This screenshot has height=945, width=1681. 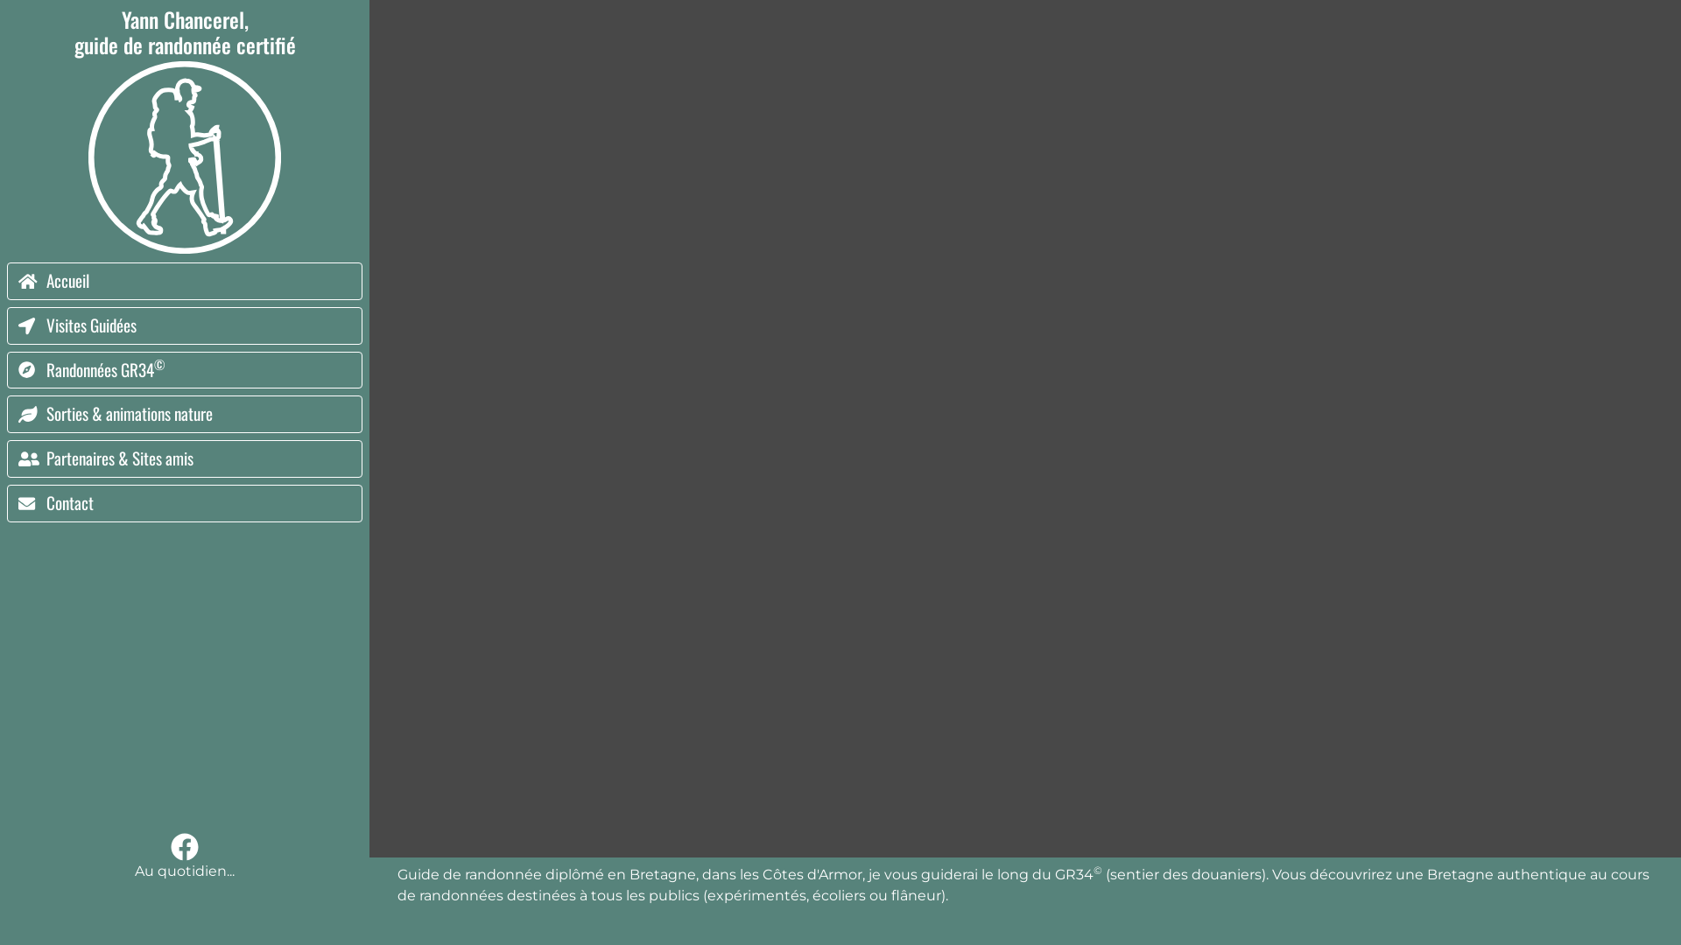 I want to click on Contact, so click(x=185, y=504).